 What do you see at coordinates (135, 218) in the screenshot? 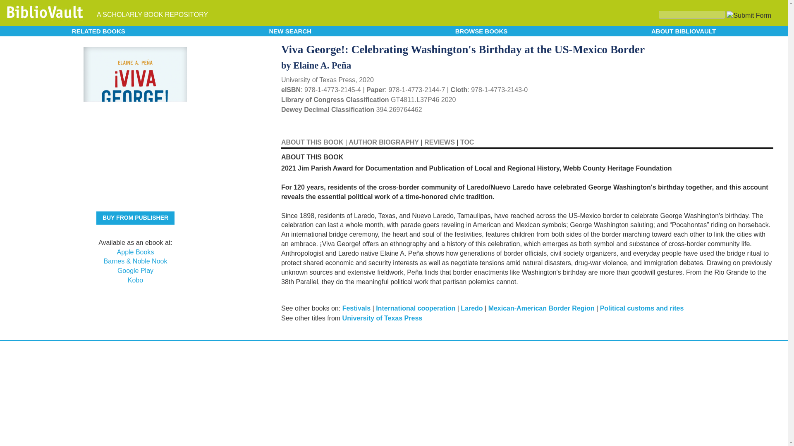
I see `BUY FROM PUBLISHER` at bounding box center [135, 218].